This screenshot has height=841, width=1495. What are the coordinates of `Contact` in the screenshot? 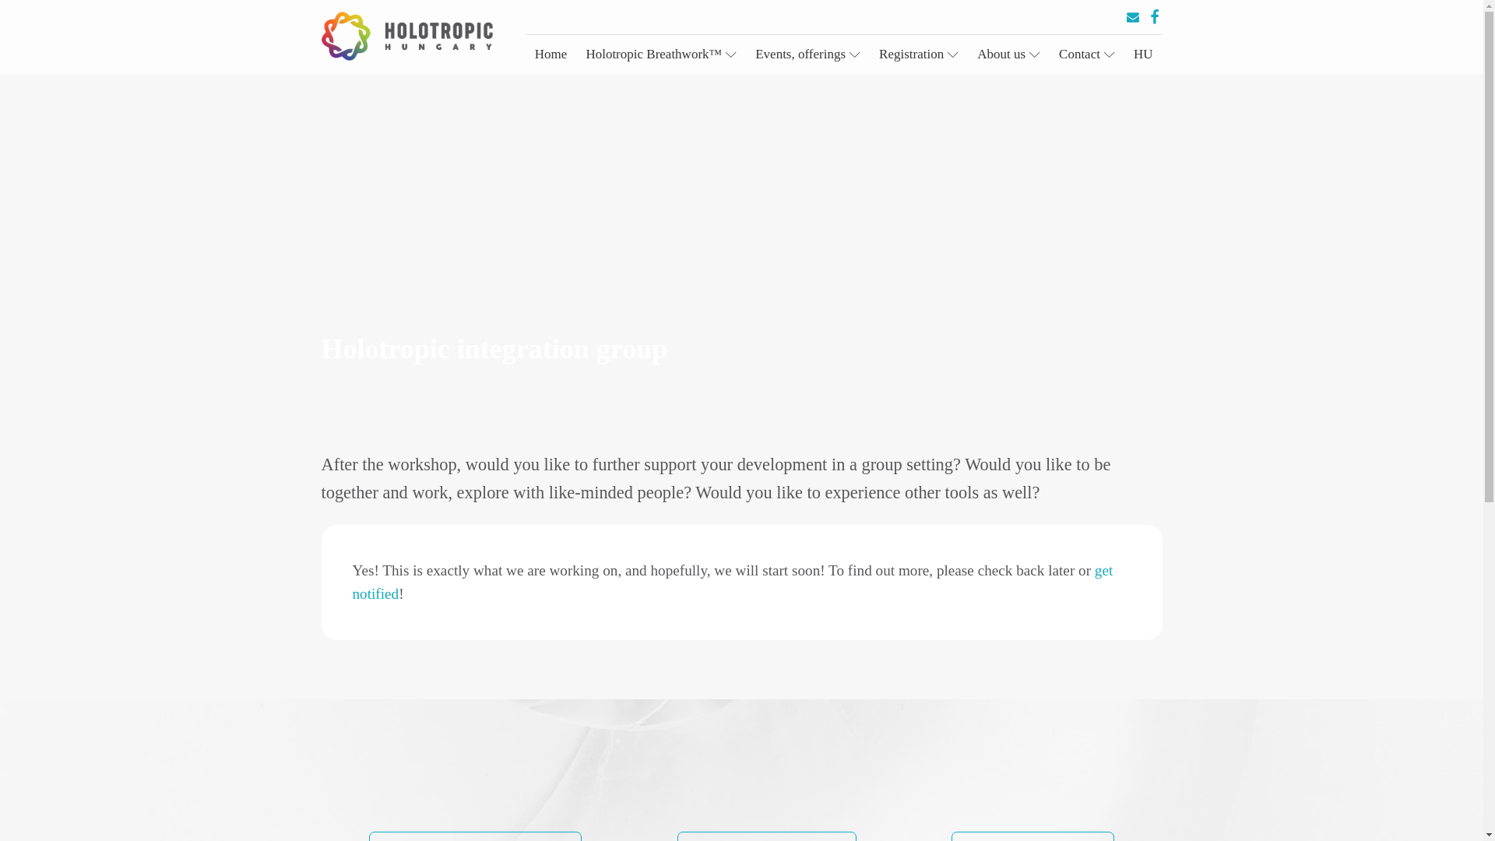 It's located at (1086, 55).